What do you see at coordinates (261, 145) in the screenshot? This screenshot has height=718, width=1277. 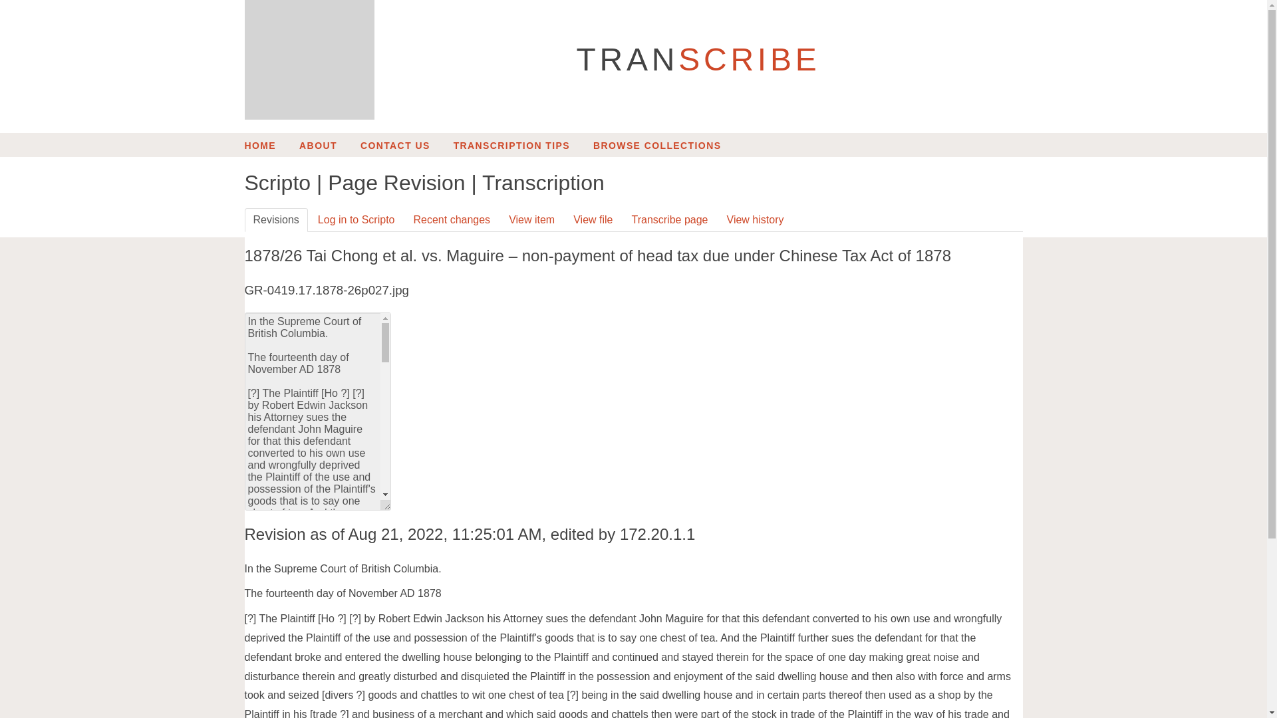 I see `HOME` at bounding box center [261, 145].